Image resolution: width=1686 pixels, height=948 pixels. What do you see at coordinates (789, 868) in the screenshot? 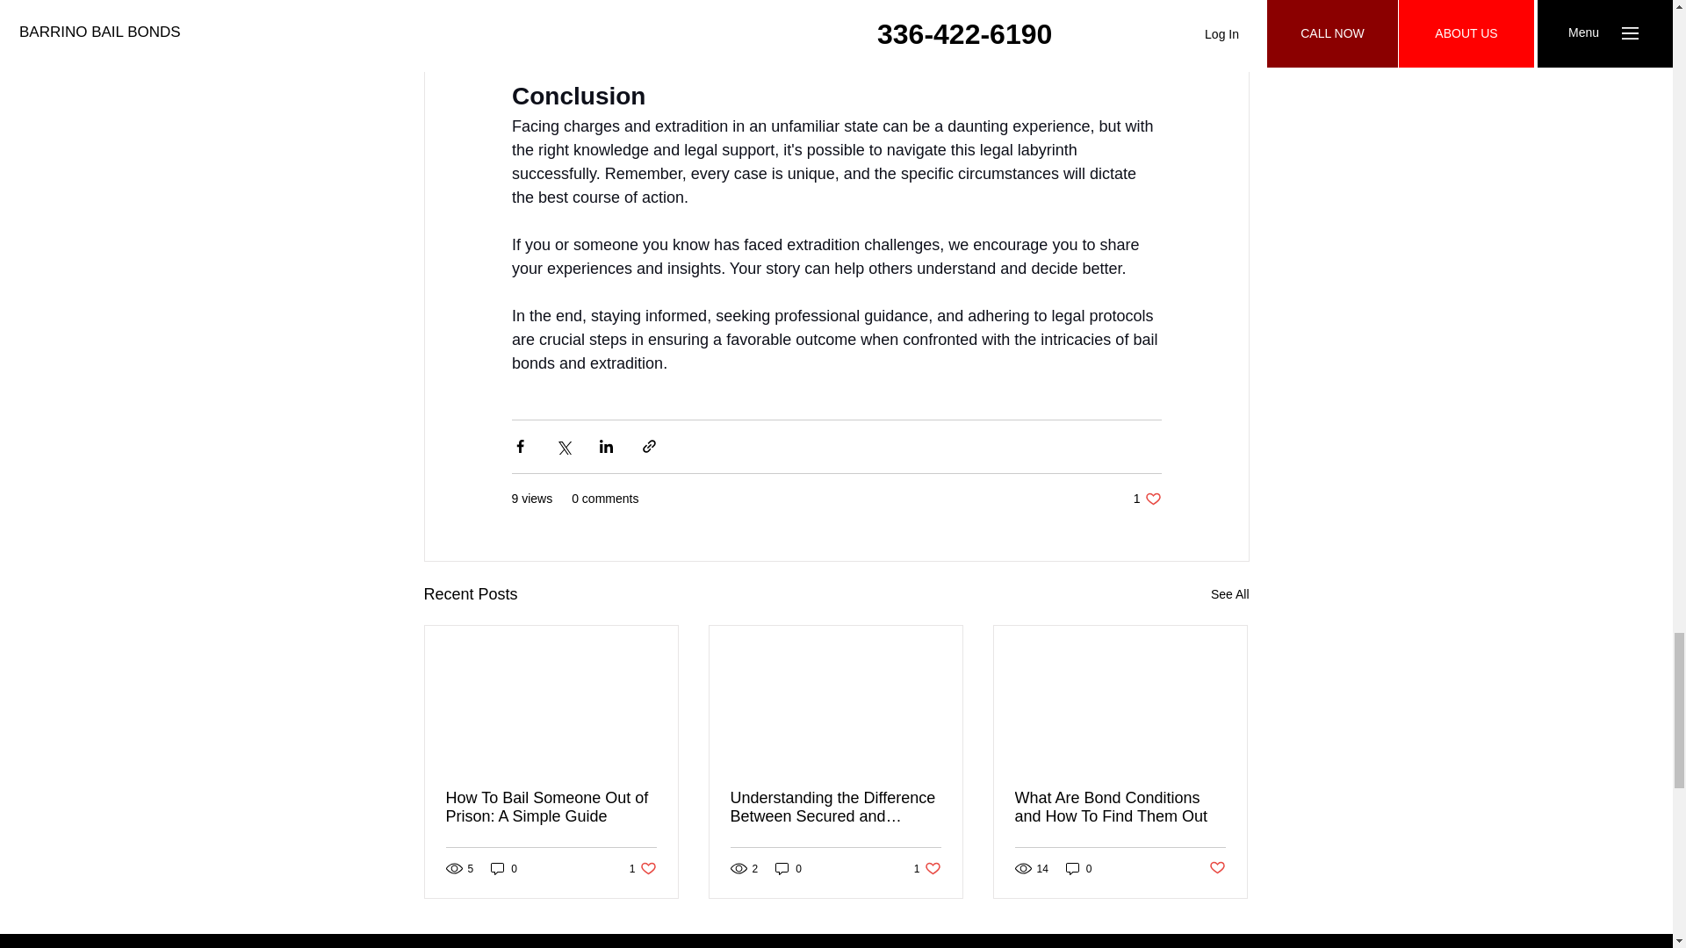
I see `Post not marked as liked` at bounding box center [789, 868].